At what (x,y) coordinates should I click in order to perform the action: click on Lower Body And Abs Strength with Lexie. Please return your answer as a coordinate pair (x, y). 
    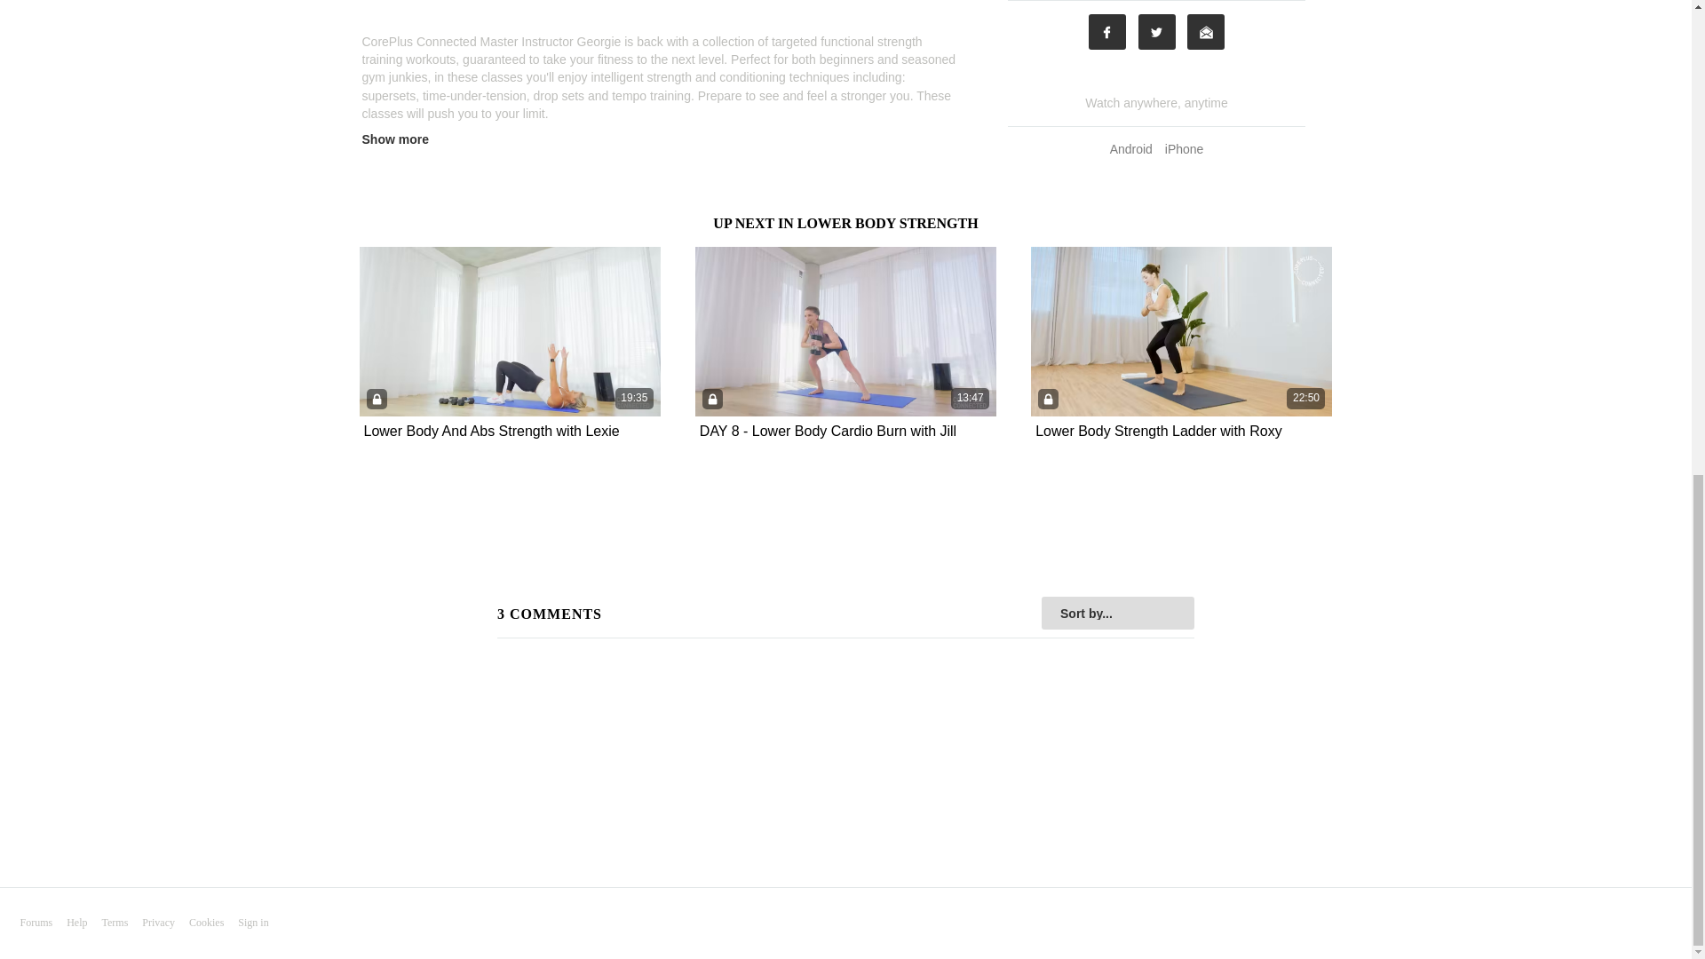
    Looking at the image, I should click on (492, 432).